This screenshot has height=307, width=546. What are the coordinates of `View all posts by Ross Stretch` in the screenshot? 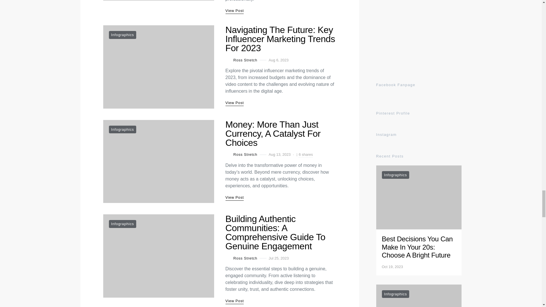 It's located at (241, 60).